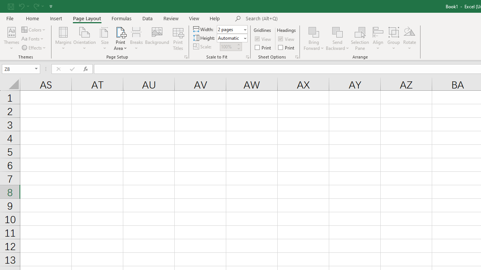 The height and width of the screenshot is (270, 481). What do you see at coordinates (10, 18) in the screenshot?
I see `File Tab` at bounding box center [10, 18].